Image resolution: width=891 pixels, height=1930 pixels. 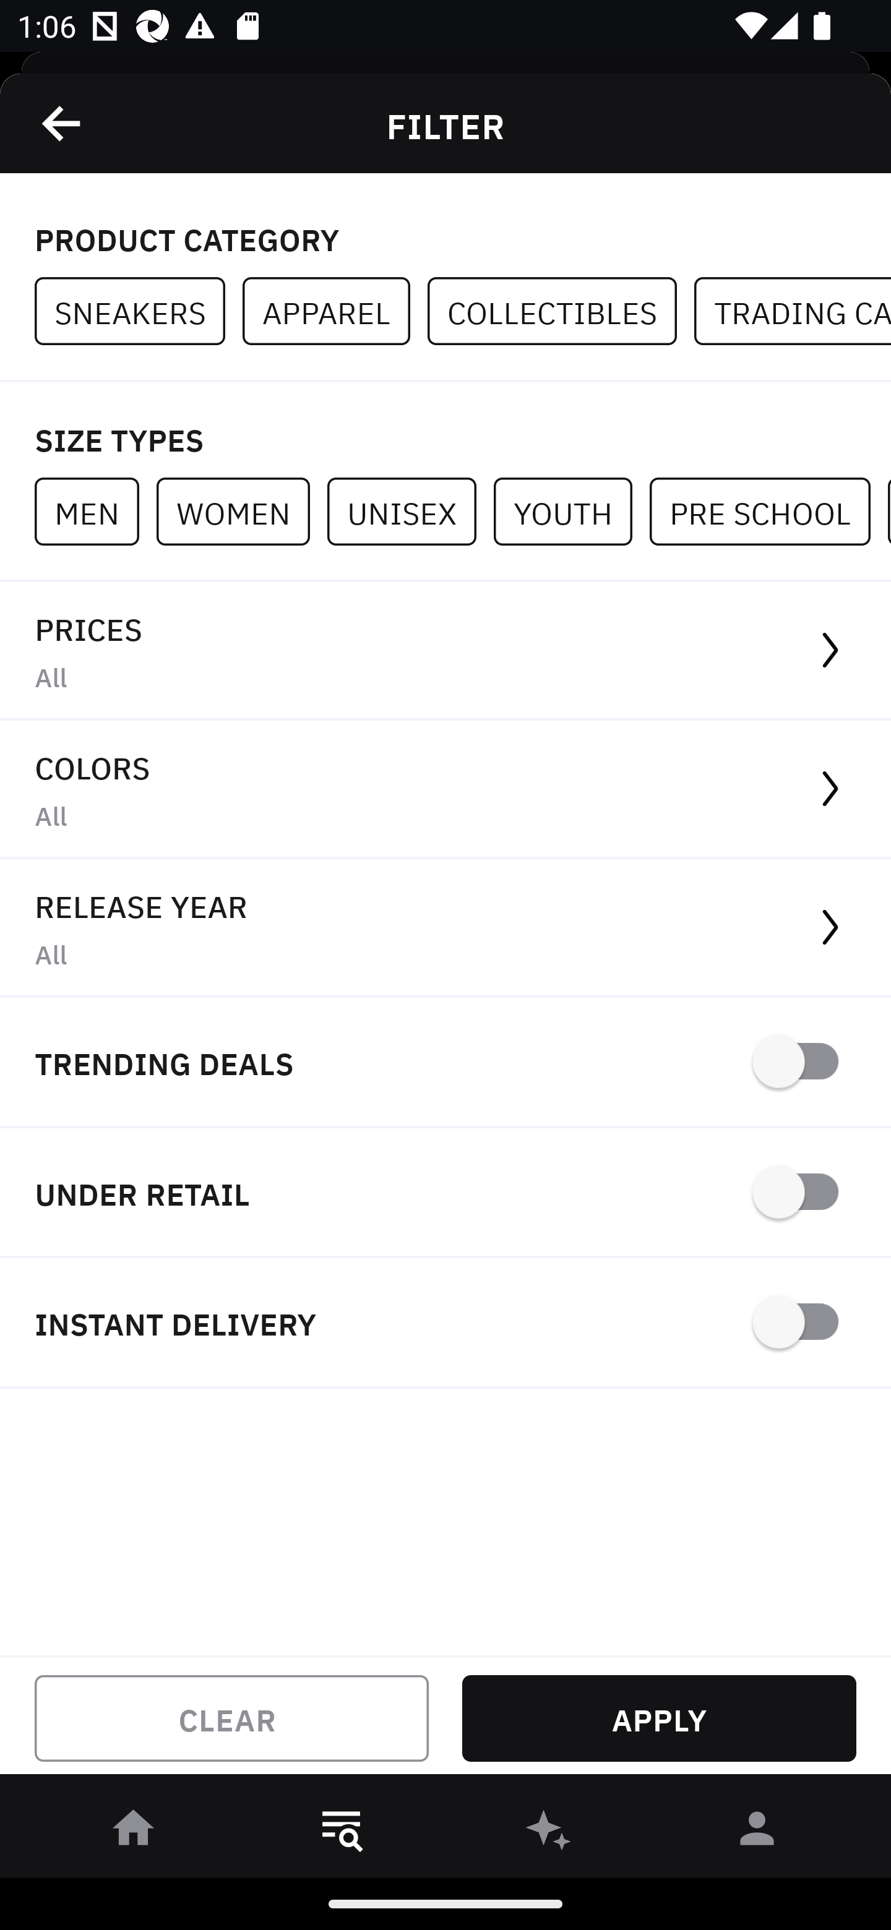 What do you see at coordinates (445, 789) in the screenshot?
I see `COLORS All` at bounding box center [445, 789].